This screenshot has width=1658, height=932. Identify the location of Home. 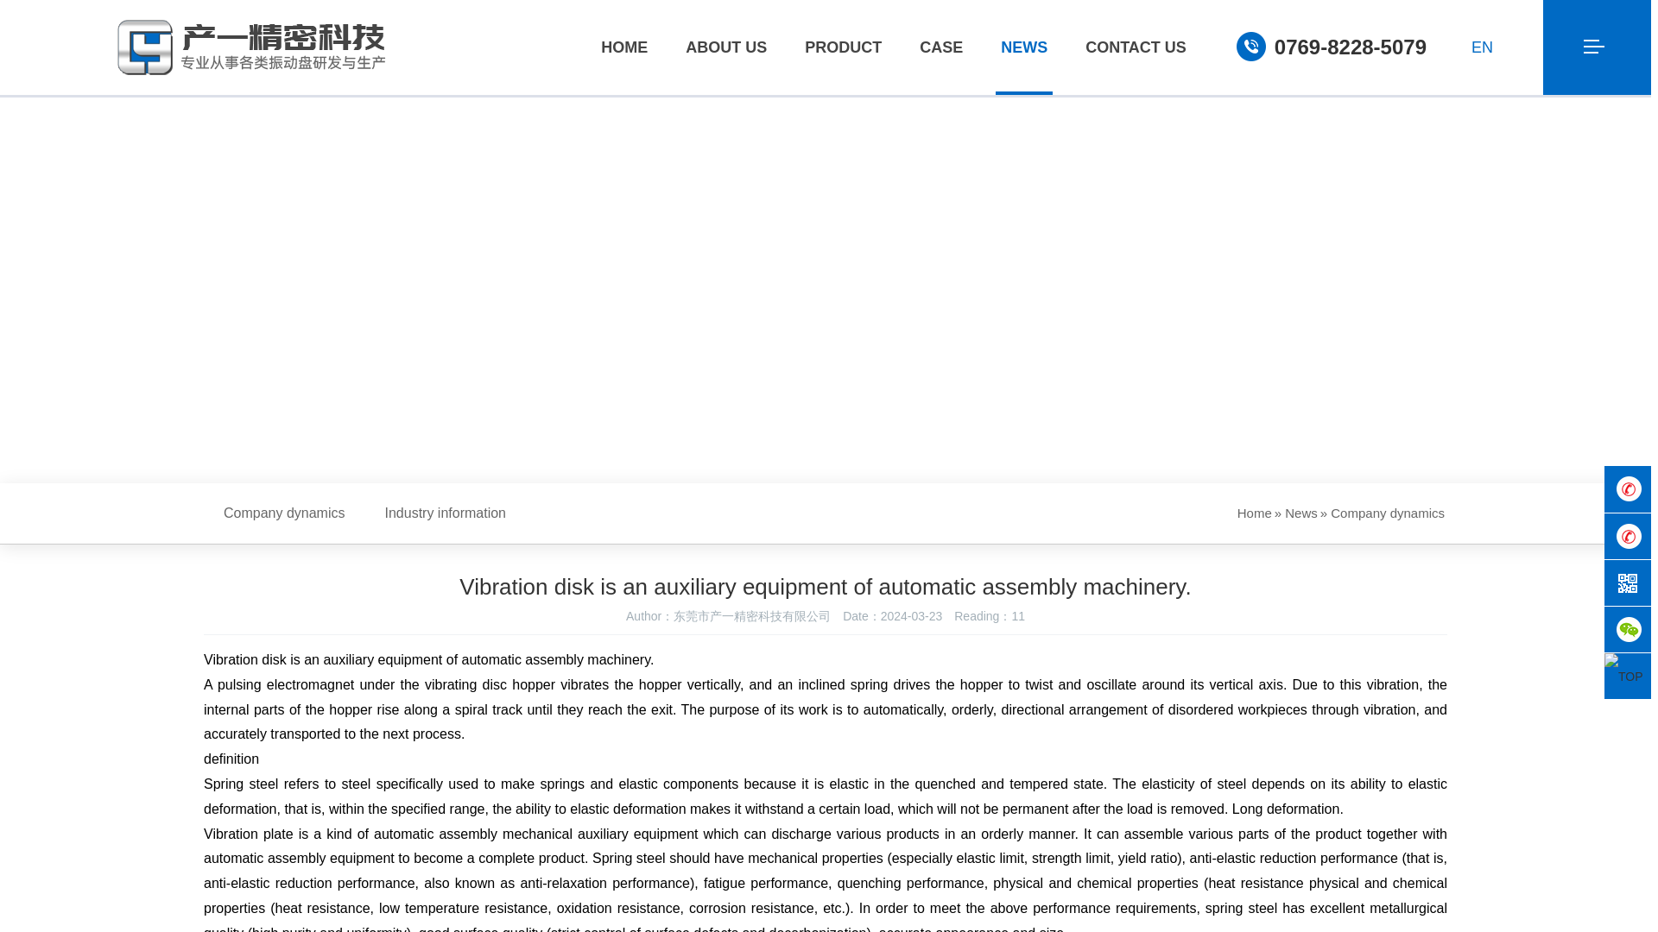
(623, 47).